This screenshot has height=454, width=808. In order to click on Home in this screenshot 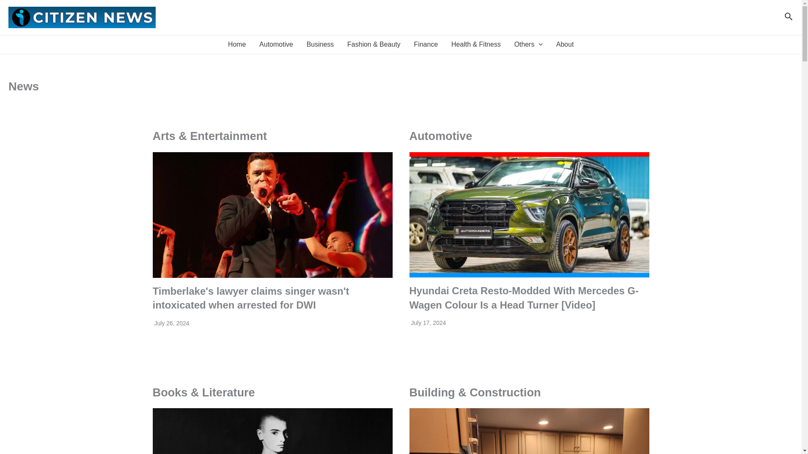, I will do `click(237, 45)`.